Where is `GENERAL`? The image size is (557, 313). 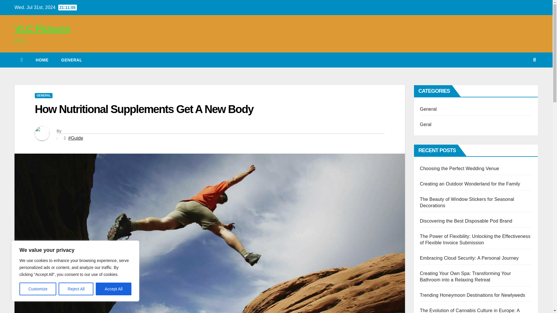
GENERAL is located at coordinates (44, 96).